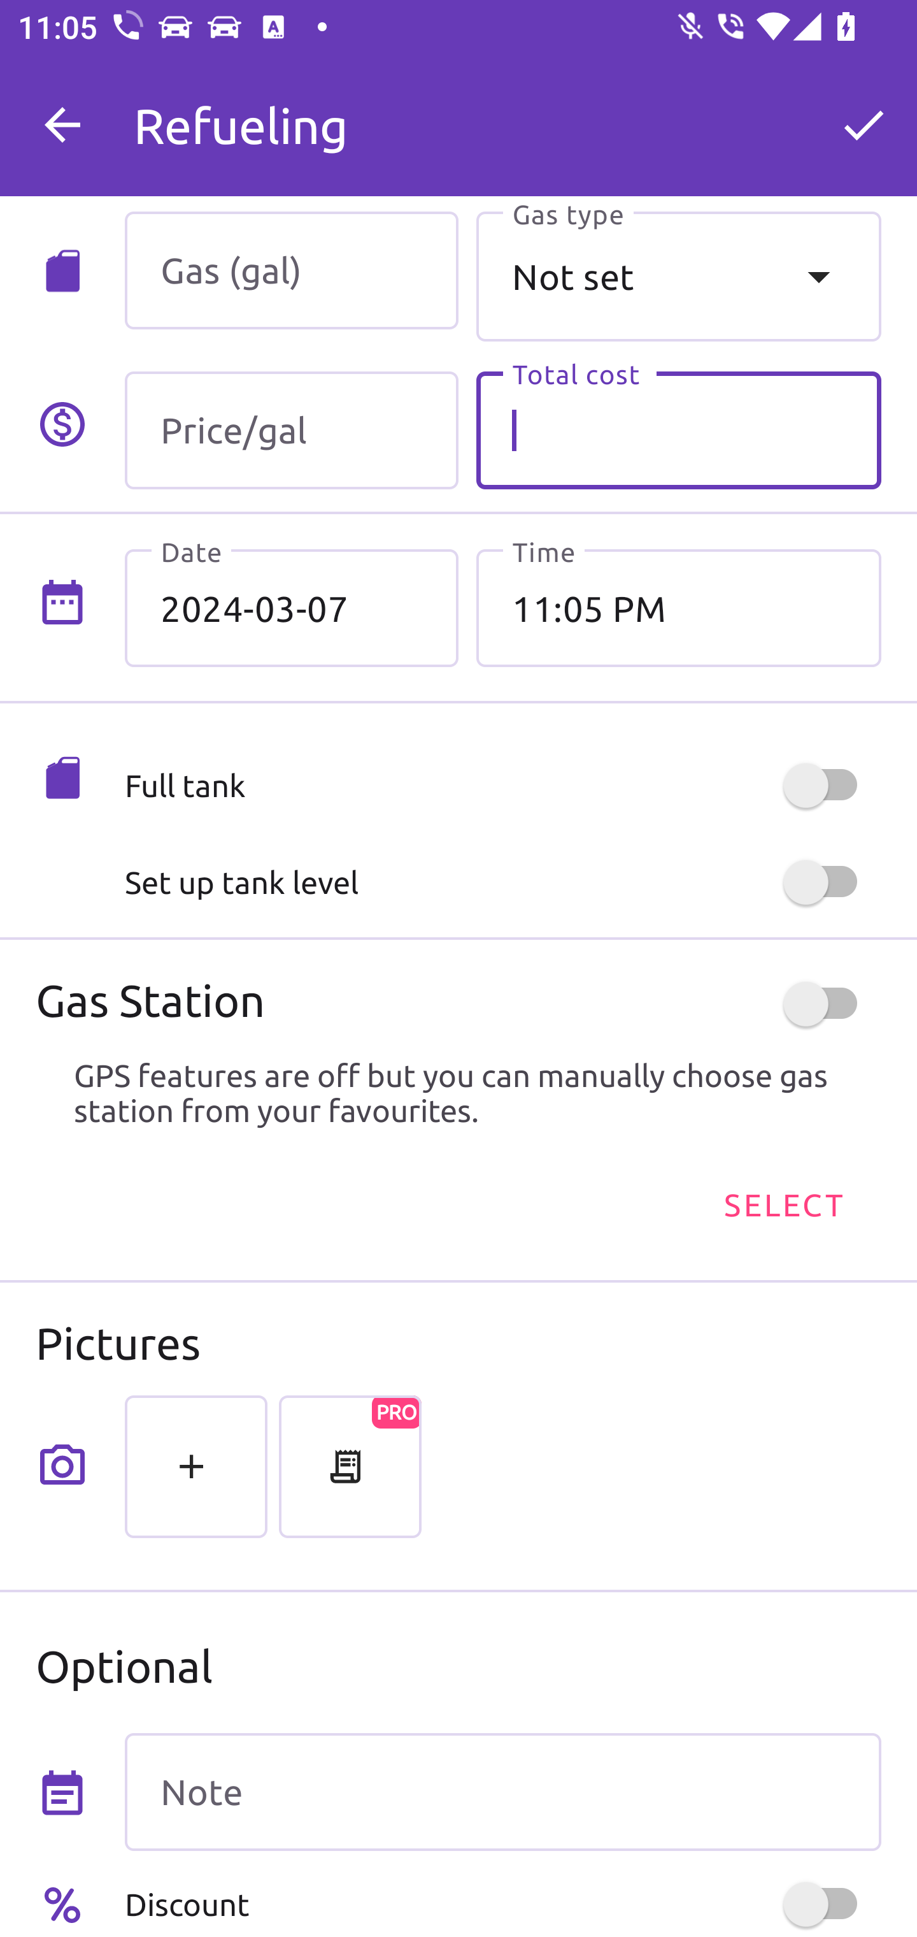 The width and height of the screenshot is (917, 1937). I want to click on SELECT, so click(783, 1203).